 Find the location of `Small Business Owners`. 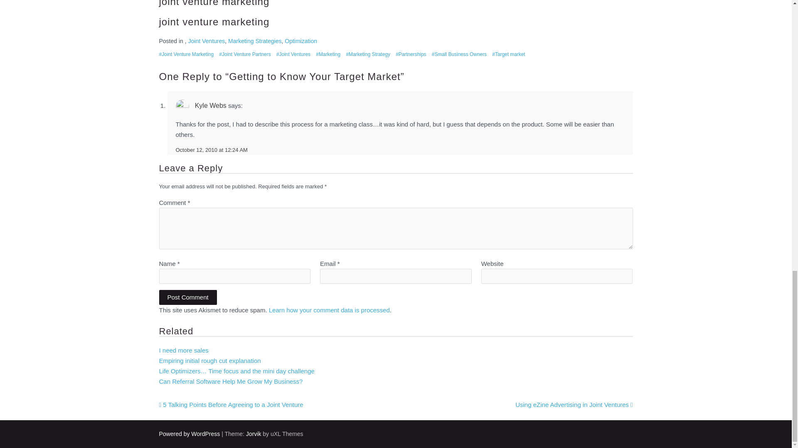

Small Business Owners is located at coordinates (459, 54).